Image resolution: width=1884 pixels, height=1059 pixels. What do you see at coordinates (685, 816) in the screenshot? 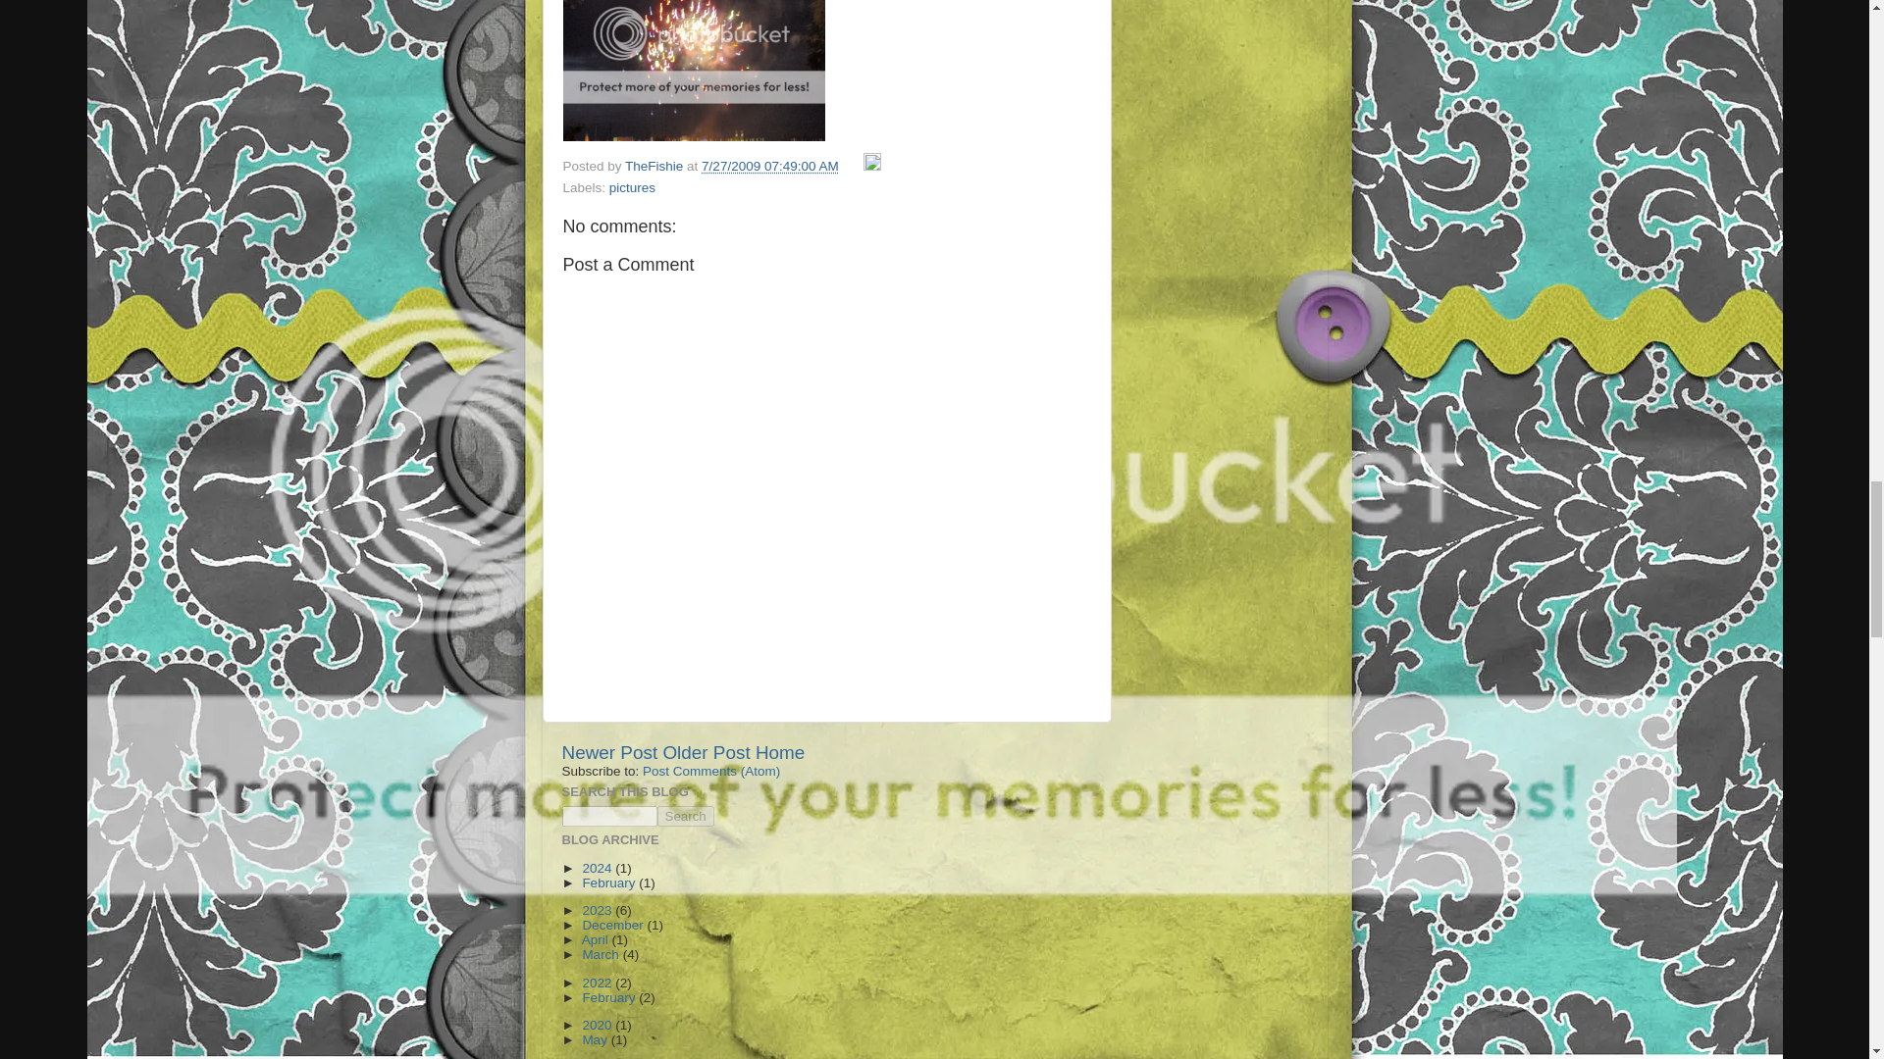
I see `search` at bounding box center [685, 816].